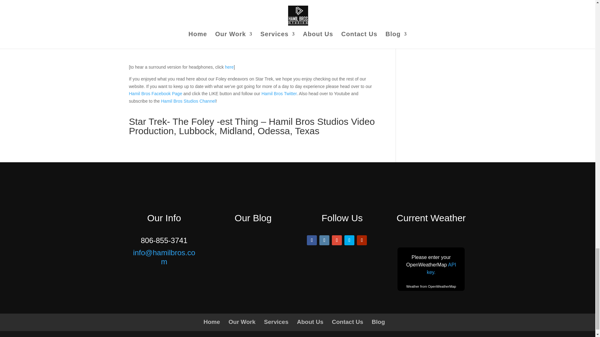 This screenshot has width=600, height=337. Describe the element at coordinates (362, 240) in the screenshot. I see `Follow on Youtube` at that location.